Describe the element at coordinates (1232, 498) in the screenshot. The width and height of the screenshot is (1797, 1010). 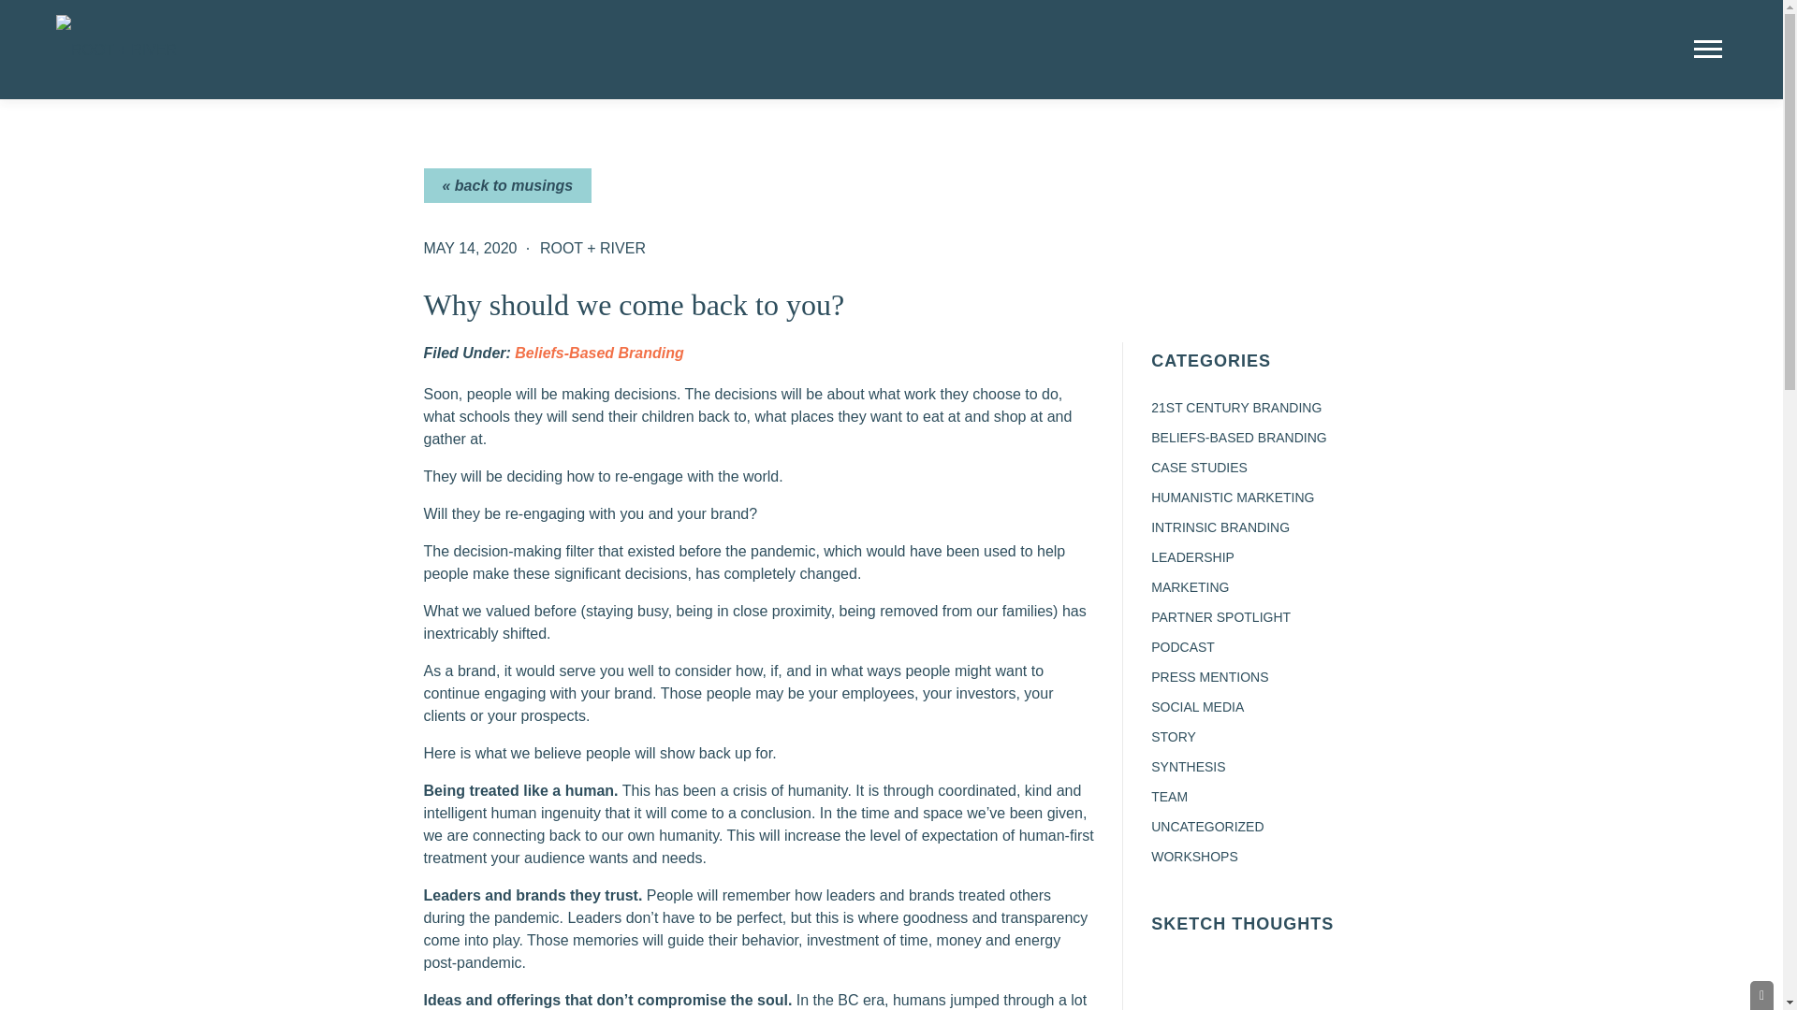
I see `HUMANISTIC MARKETING` at that location.